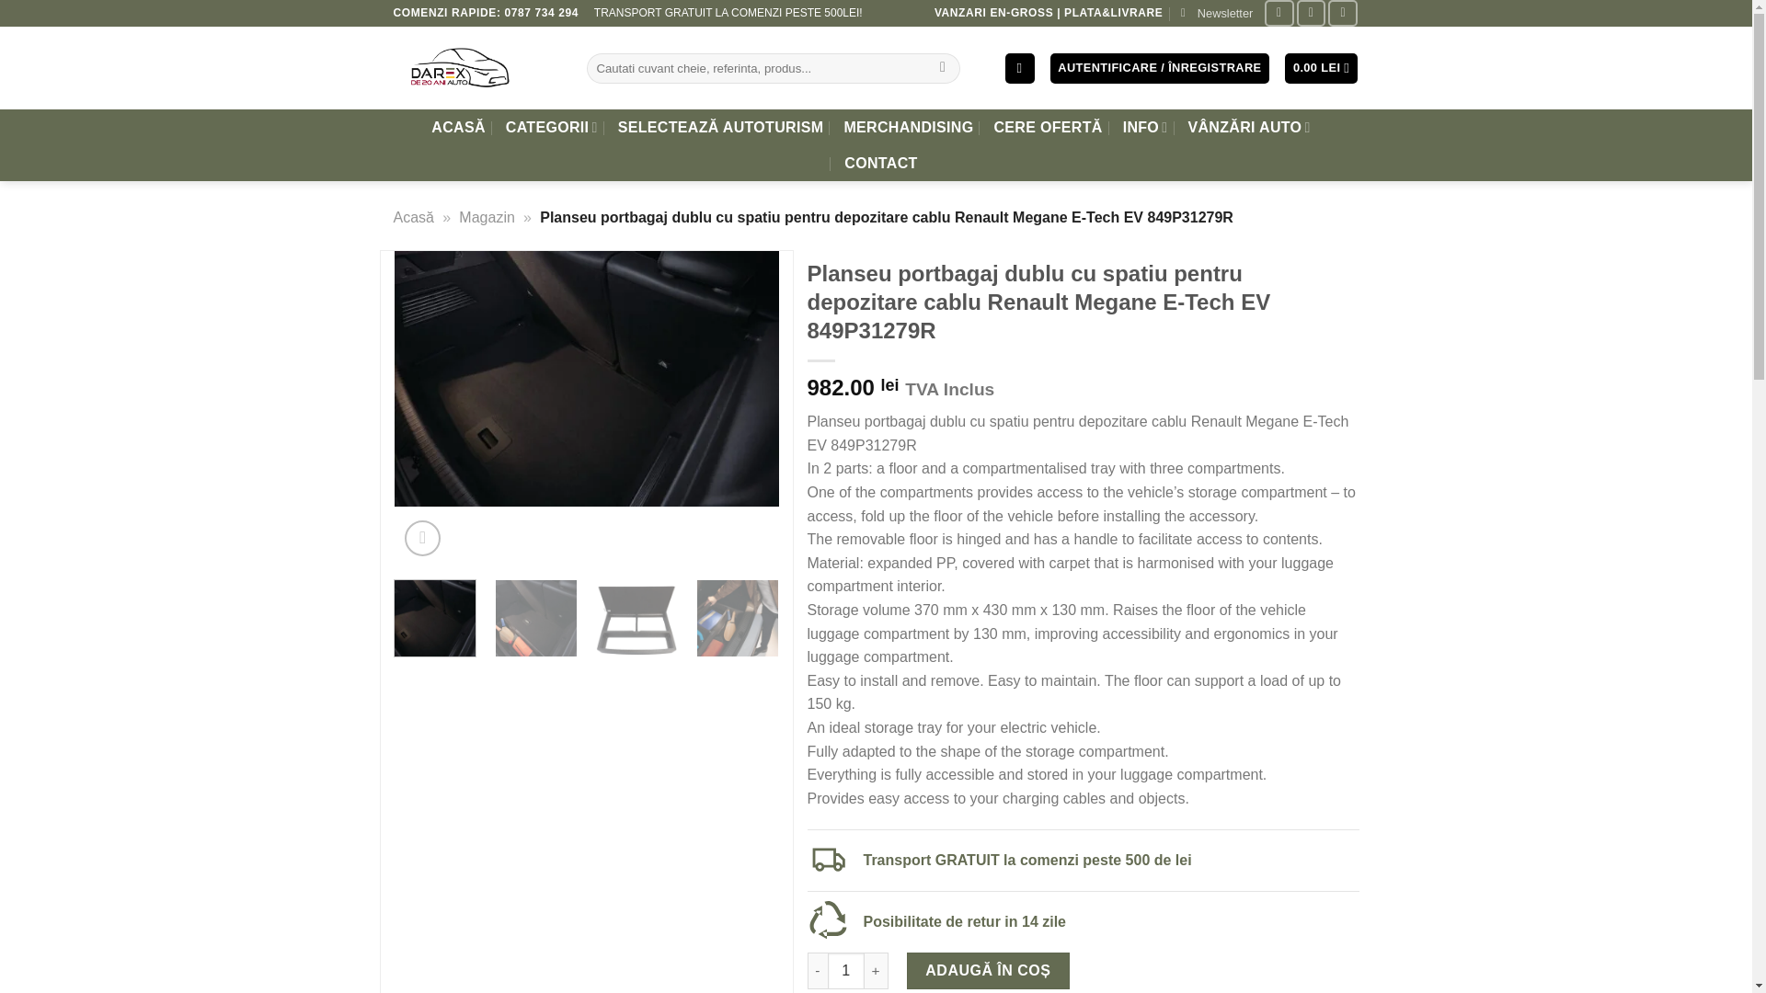 Image resolution: width=1766 pixels, height=993 pixels. What do you see at coordinates (1216, 14) in the screenshot?
I see `Newsletter` at bounding box center [1216, 14].